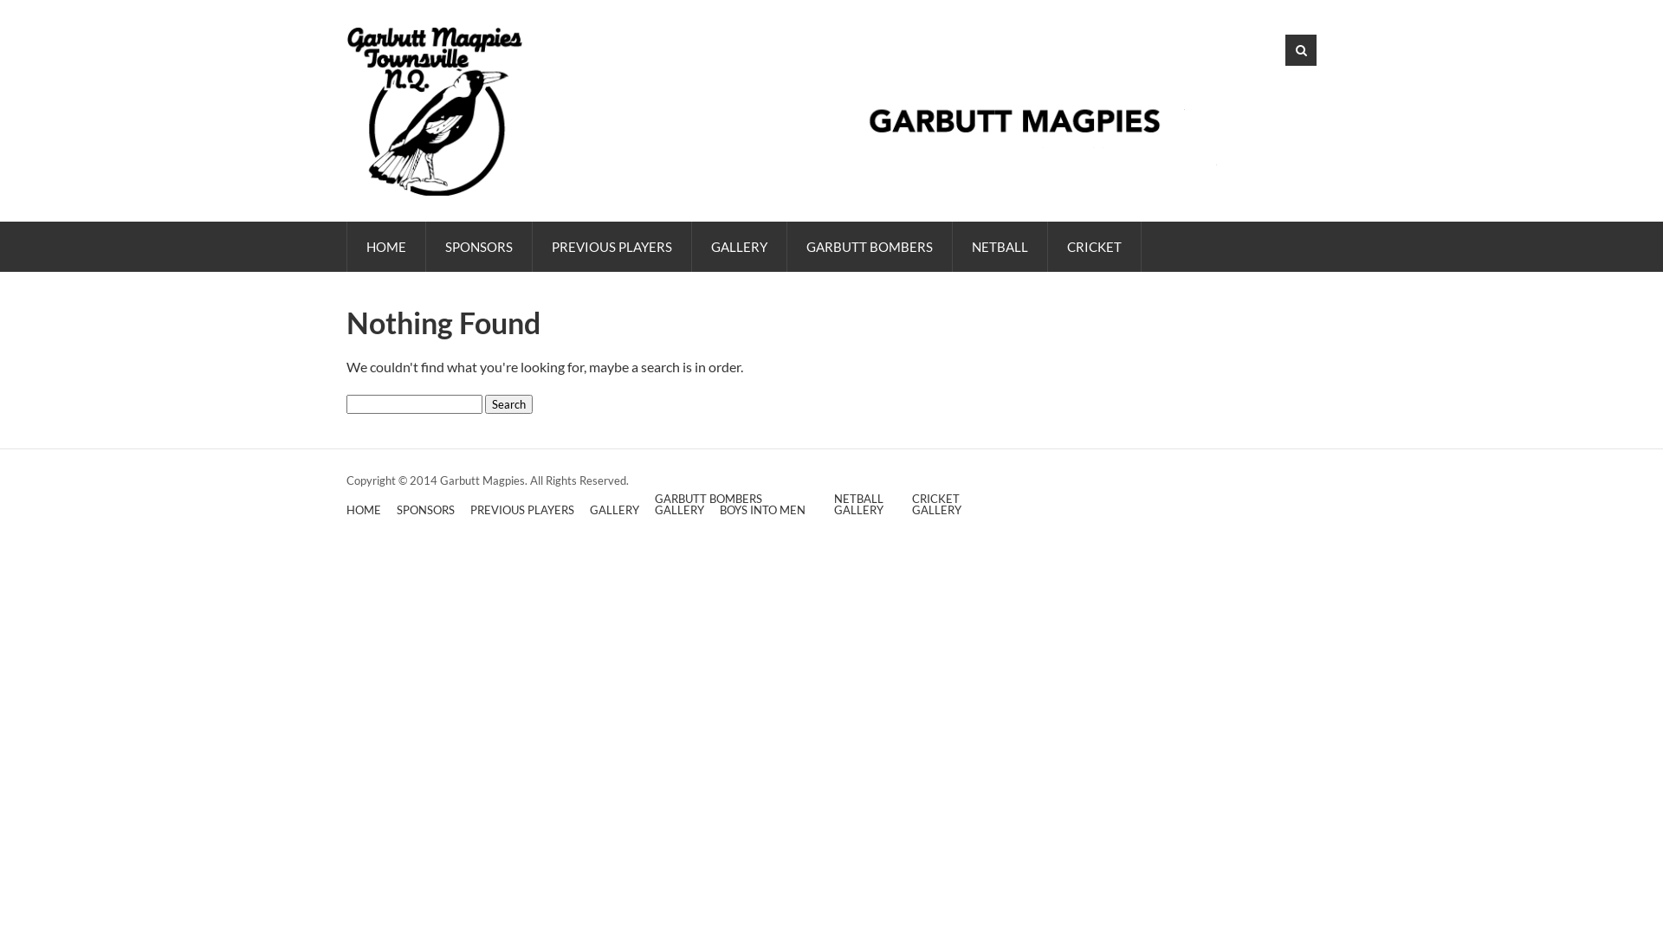 Image resolution: width=1663 pixels, height=935 pixels. I want to click on GALLERY, so click(615, 510).